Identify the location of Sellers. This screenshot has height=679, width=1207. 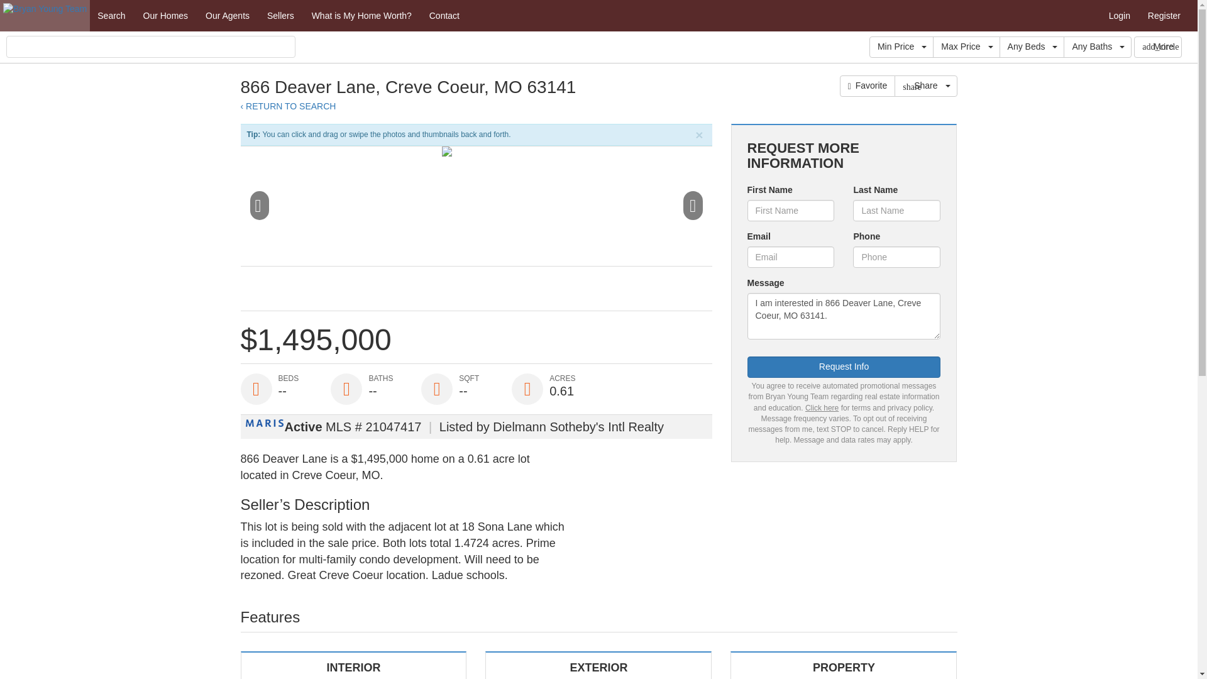
(280, 15).